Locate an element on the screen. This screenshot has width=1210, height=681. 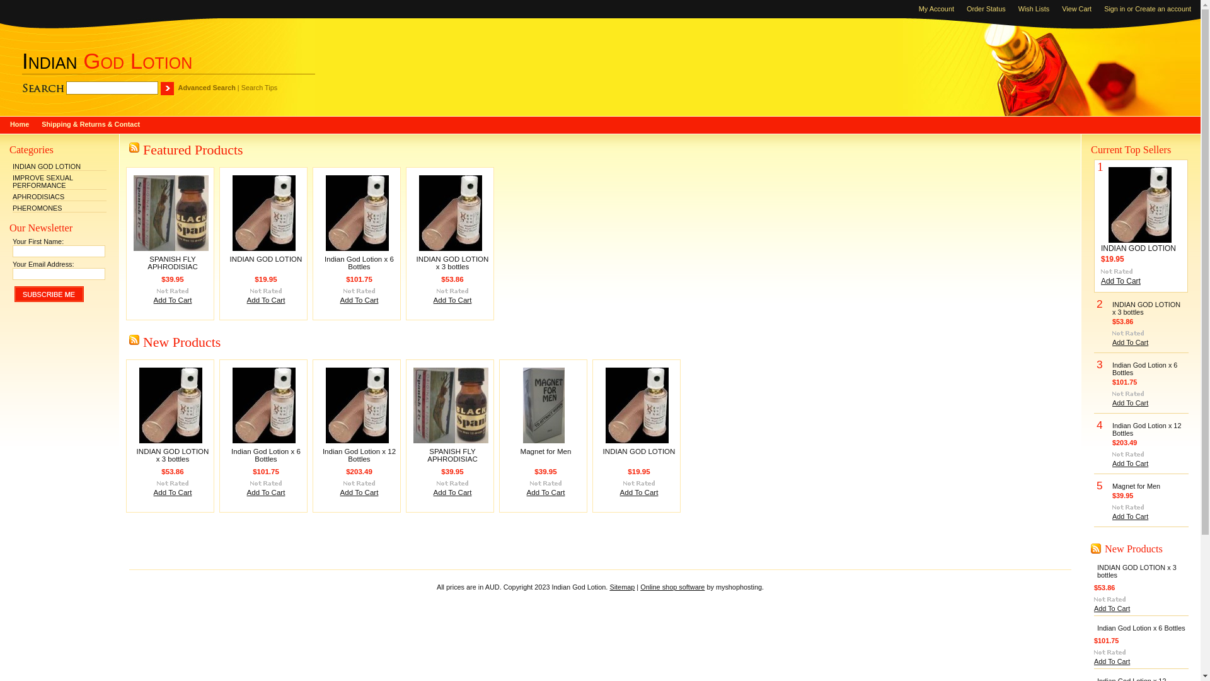
Indian God Lotion x 6 Bottles is located at coordinates (359, 263).